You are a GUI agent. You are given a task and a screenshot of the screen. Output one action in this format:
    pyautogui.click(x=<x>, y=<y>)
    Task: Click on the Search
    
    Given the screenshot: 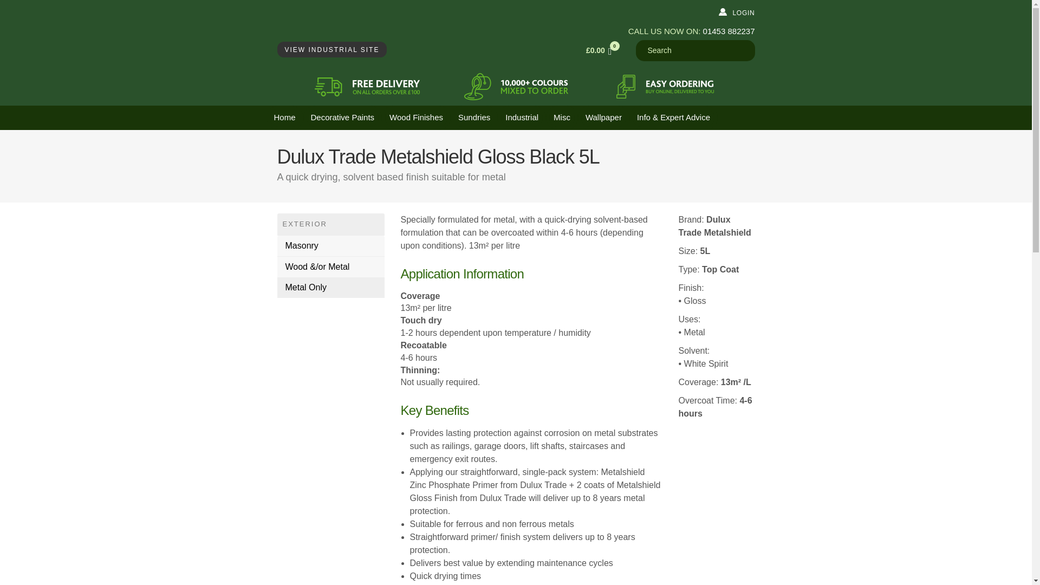 What is the action you would take?
    pyautogui.click(x=695, y=51)
    